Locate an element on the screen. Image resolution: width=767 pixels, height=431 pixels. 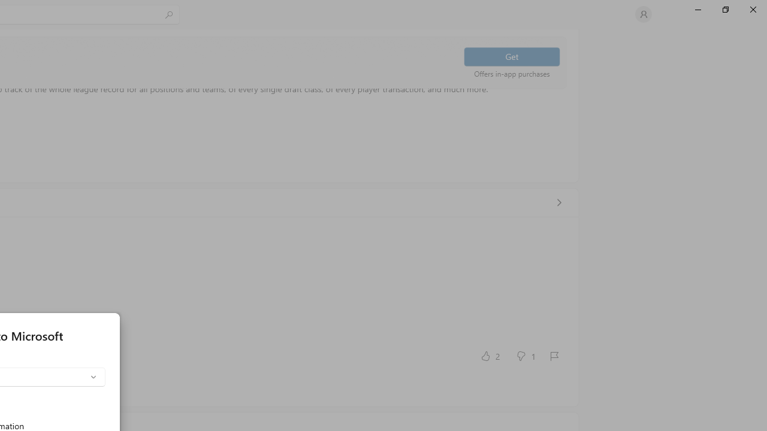
Yes, this was helpful. 2 votes. is located at coordinates (489, 356).